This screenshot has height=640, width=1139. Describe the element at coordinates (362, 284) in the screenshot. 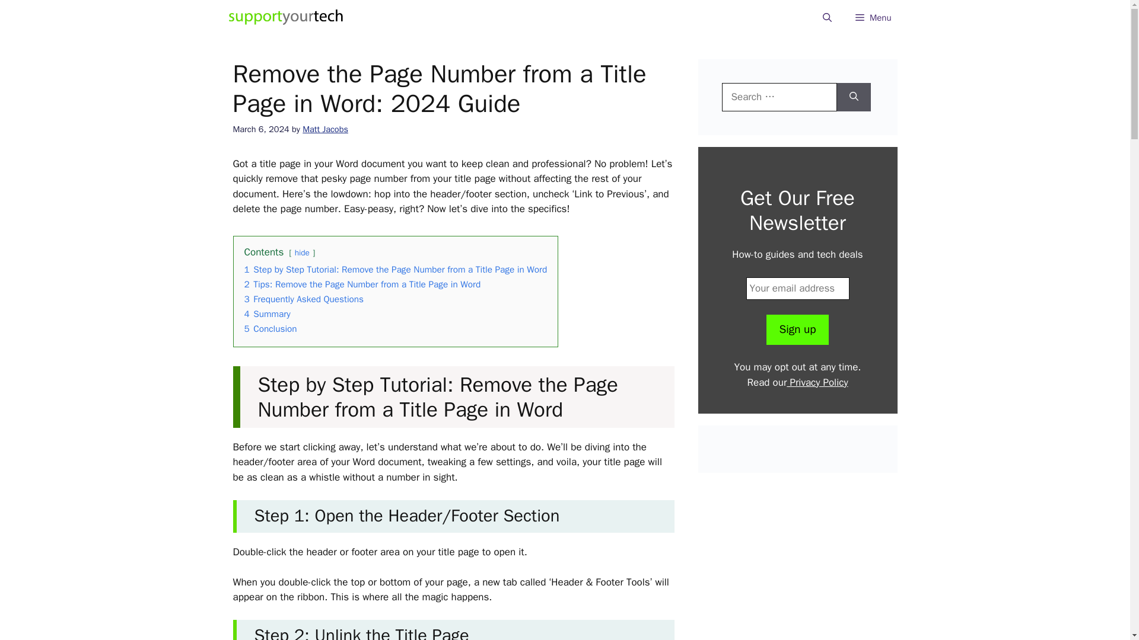

I see `2 Tips: Remove the Page Number from a Title Page in Word` at that location.